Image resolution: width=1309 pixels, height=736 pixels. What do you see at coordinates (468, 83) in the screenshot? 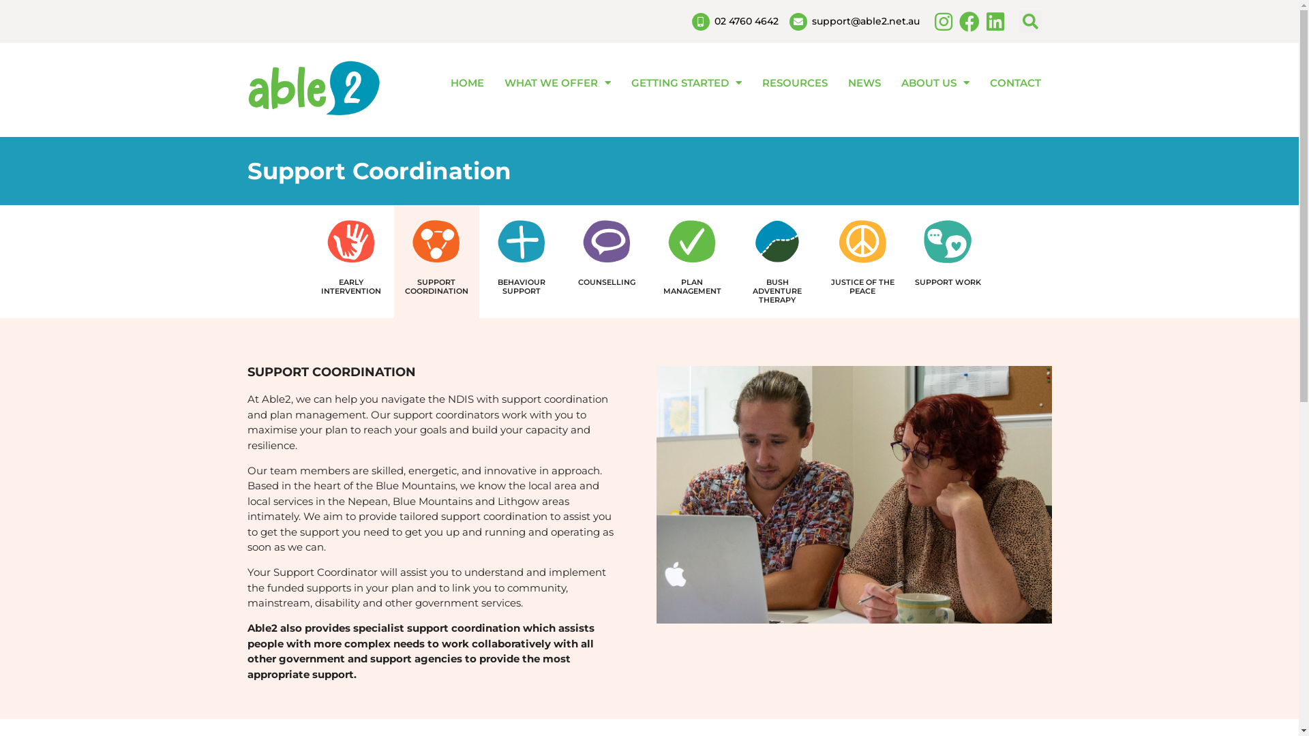
I see `HOME` at bounding box center [468, 83].